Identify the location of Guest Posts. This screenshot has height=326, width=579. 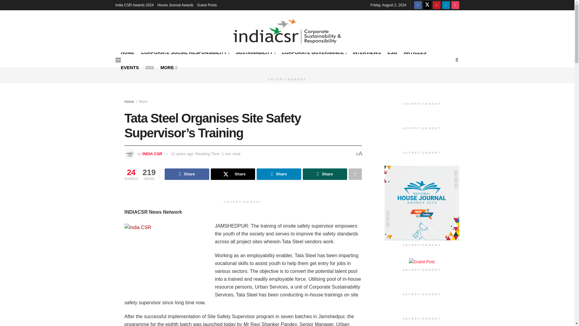
(207, 5).